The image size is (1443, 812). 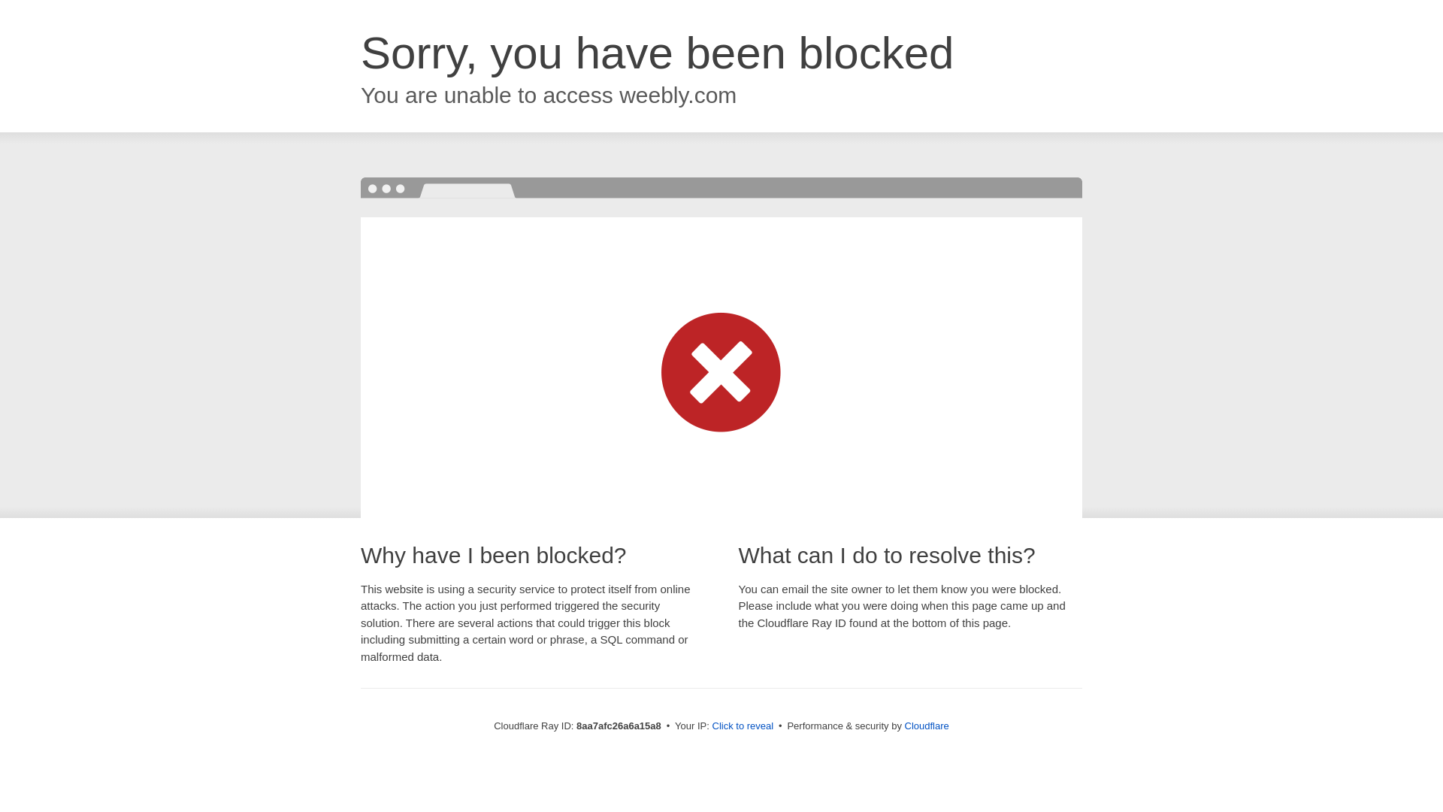 What do you see at coordinates (927, 726) in the screenshot?
I see `Cloudflare` at bounding box center [927, 726].